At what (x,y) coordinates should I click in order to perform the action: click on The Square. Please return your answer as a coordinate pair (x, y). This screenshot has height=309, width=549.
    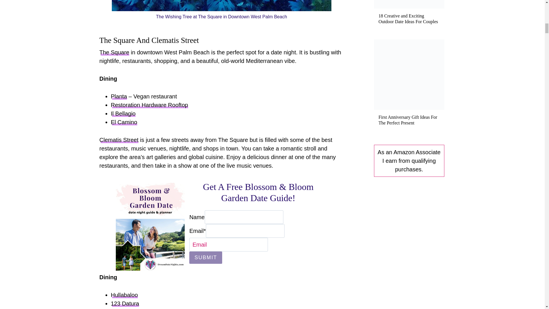
    Looking at the image, I should click on (114, 52).